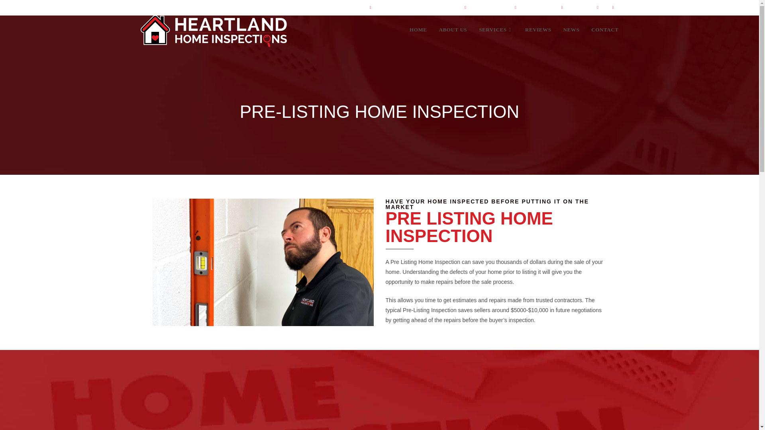 The image size is (765, 430). What do you see at coordinates (453, 29) in the screenshot?
I see `ABOUT US` at bounding box center [453, 29].